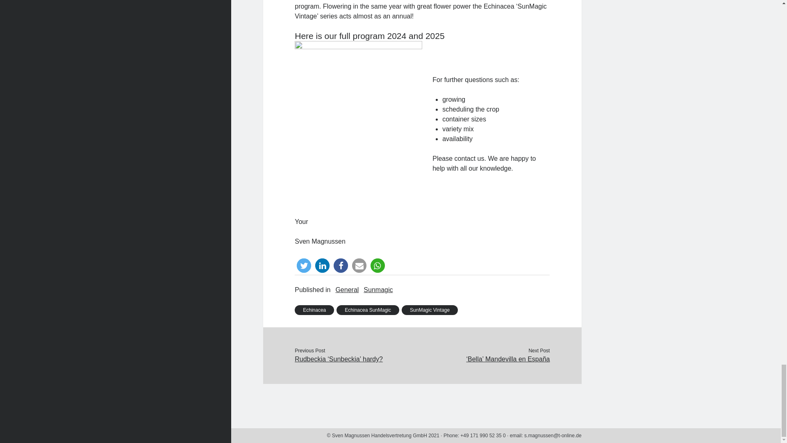  Describe the element at coordinates (368, 310) in the screenshot. I see `View all posts tagged Echinacea SunMagic` at that location.